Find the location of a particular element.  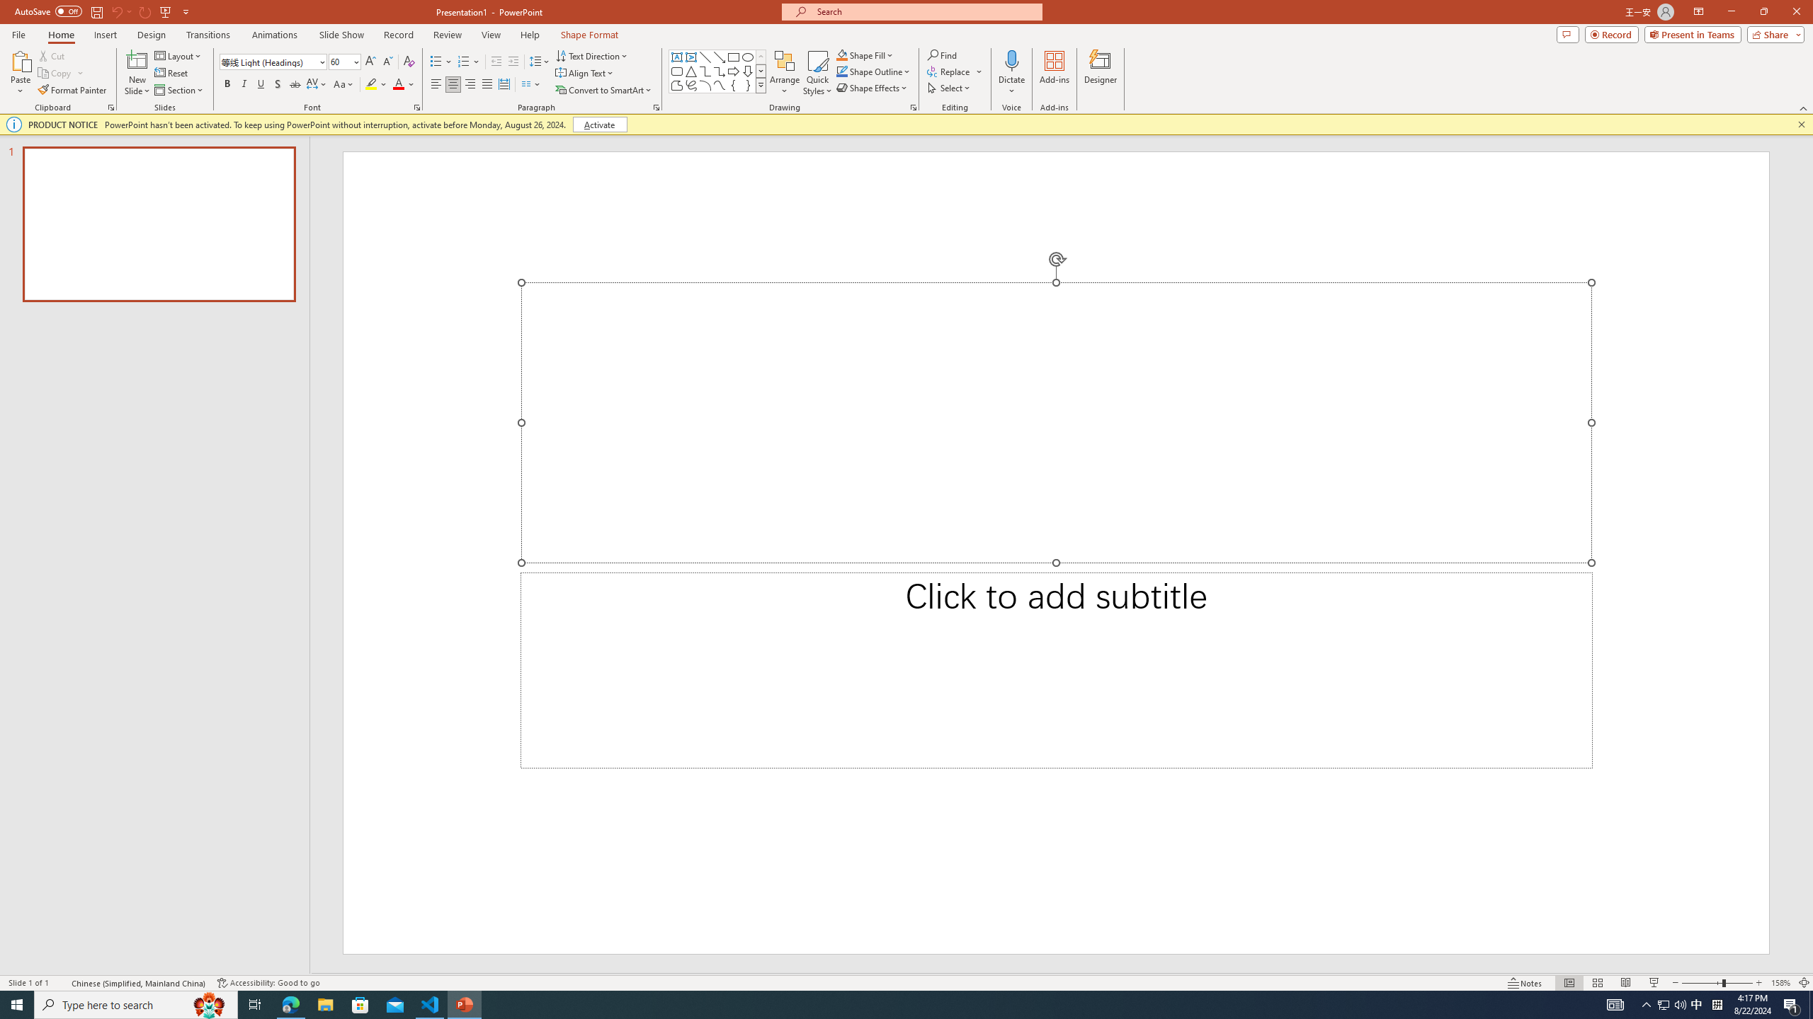

Design is located at coordinates (152, 35).